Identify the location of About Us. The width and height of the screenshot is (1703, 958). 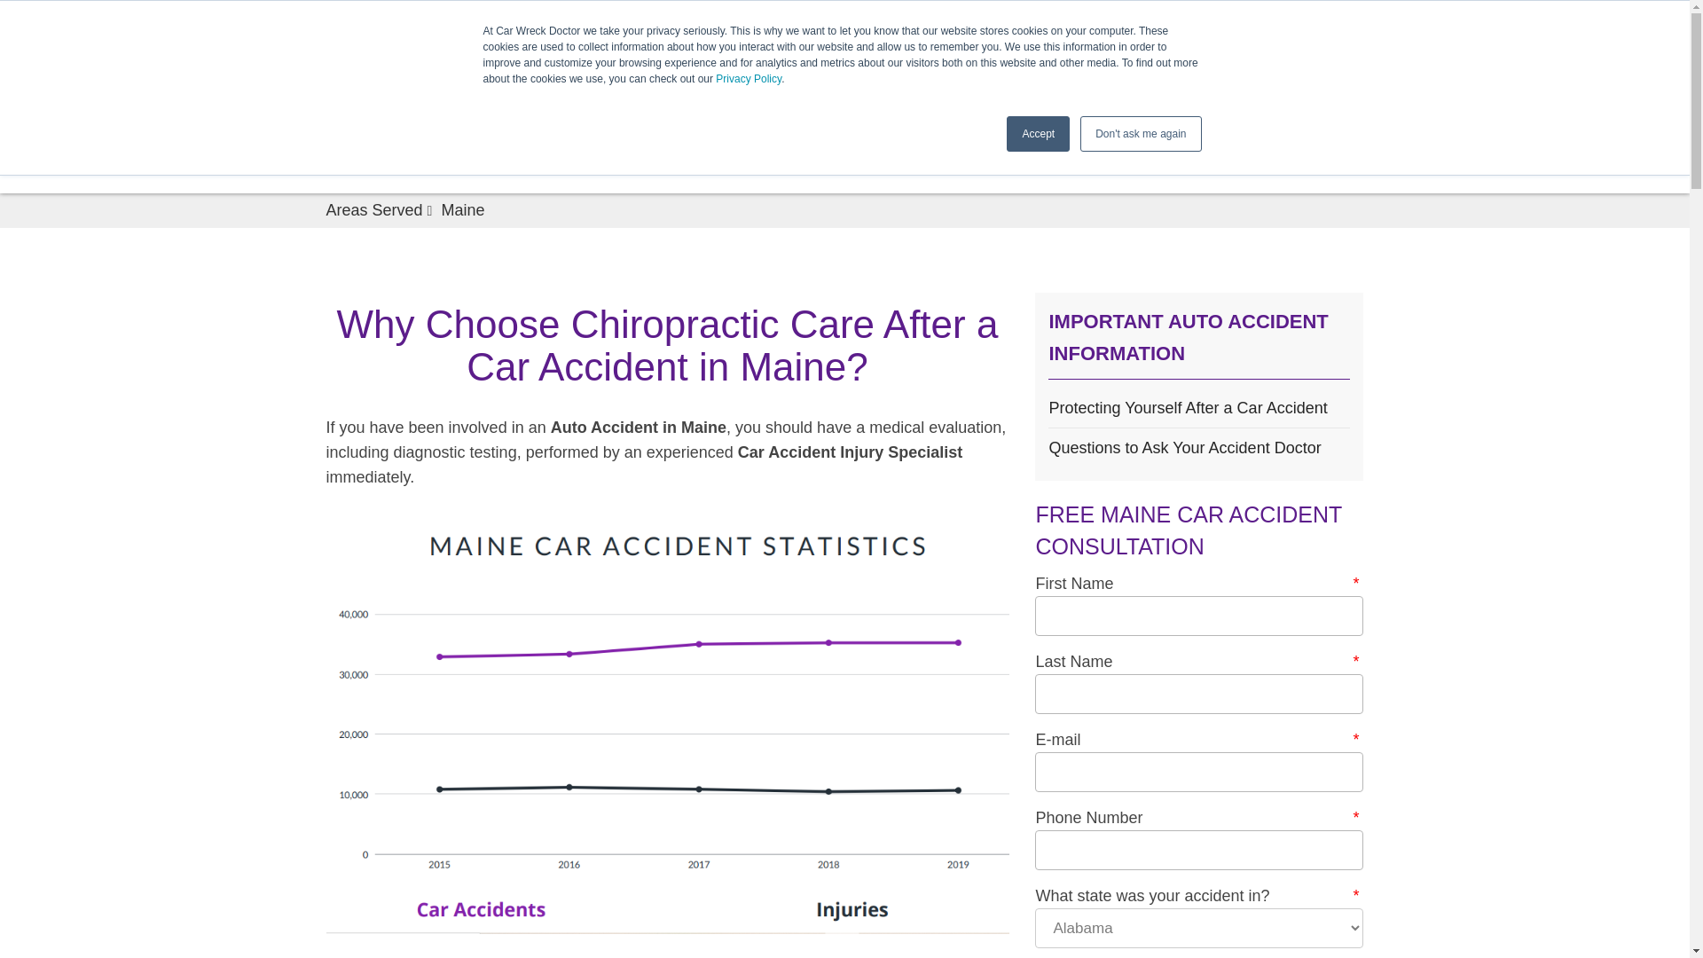
(733, 154).